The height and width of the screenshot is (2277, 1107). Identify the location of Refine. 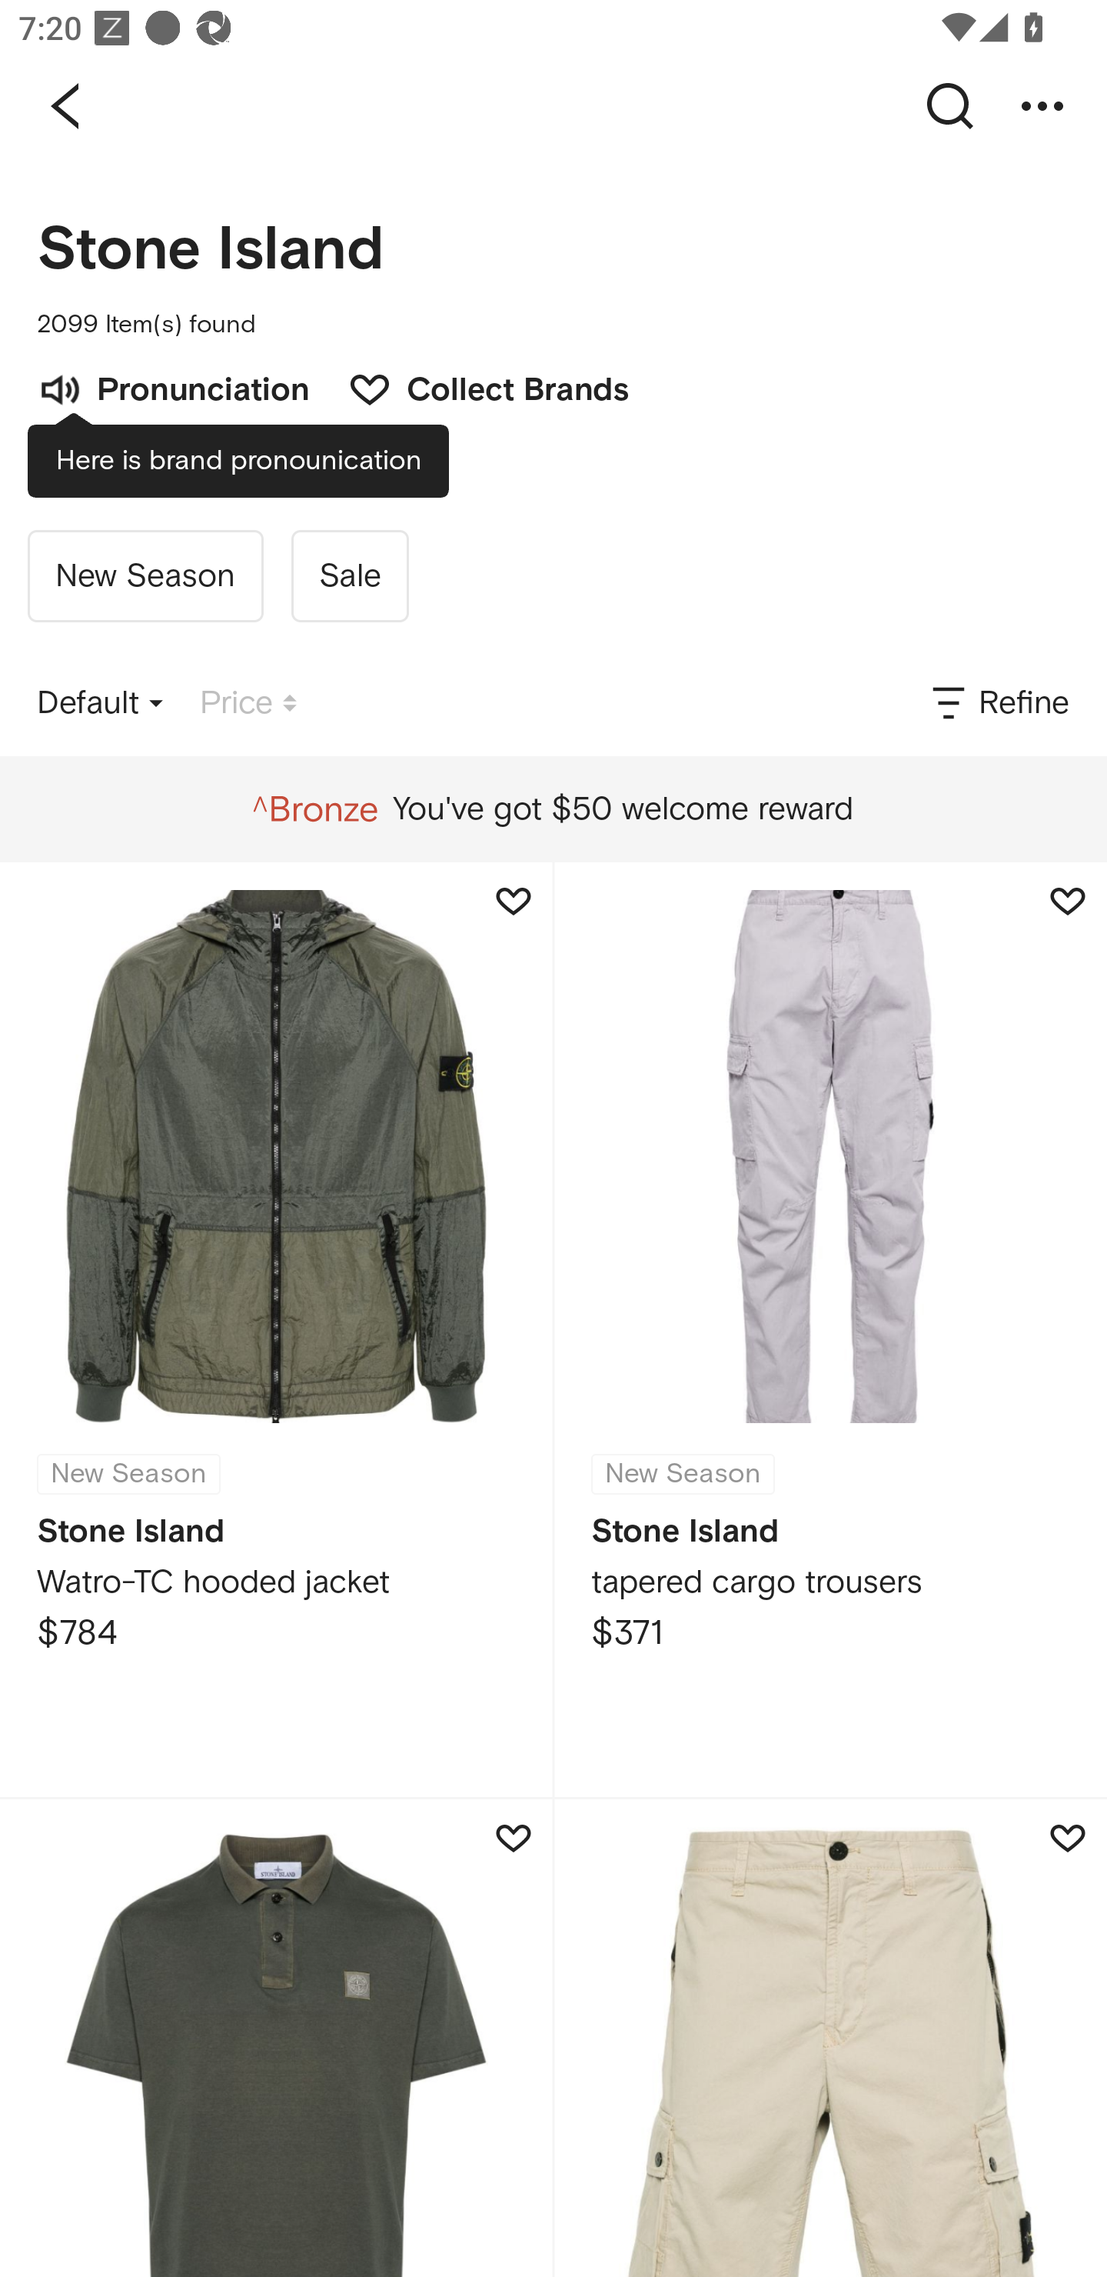
(999, 703).